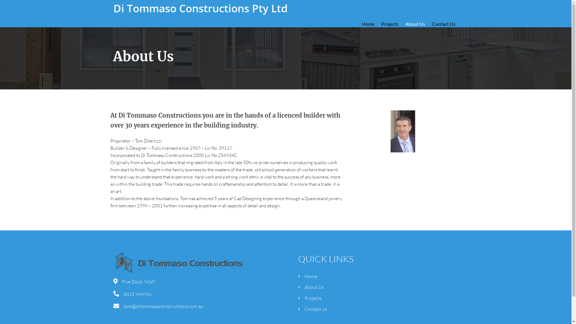 The width and height of the screenshot is (576, 324). I want to click on About Us, so click(378, 287).